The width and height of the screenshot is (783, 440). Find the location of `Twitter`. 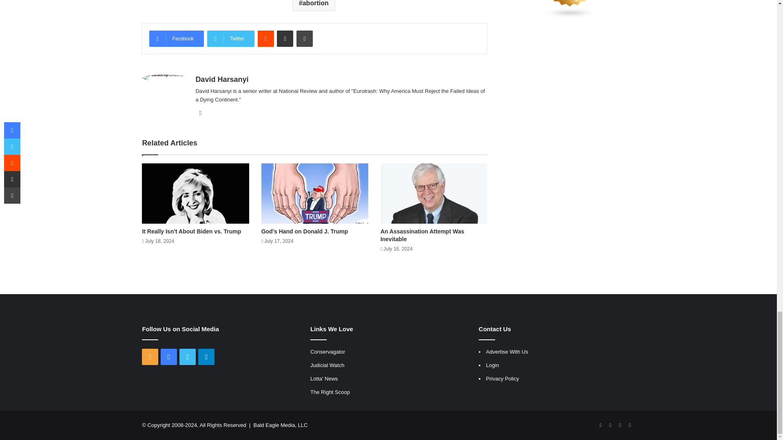

Twitter is located at coordinates (231, 38).